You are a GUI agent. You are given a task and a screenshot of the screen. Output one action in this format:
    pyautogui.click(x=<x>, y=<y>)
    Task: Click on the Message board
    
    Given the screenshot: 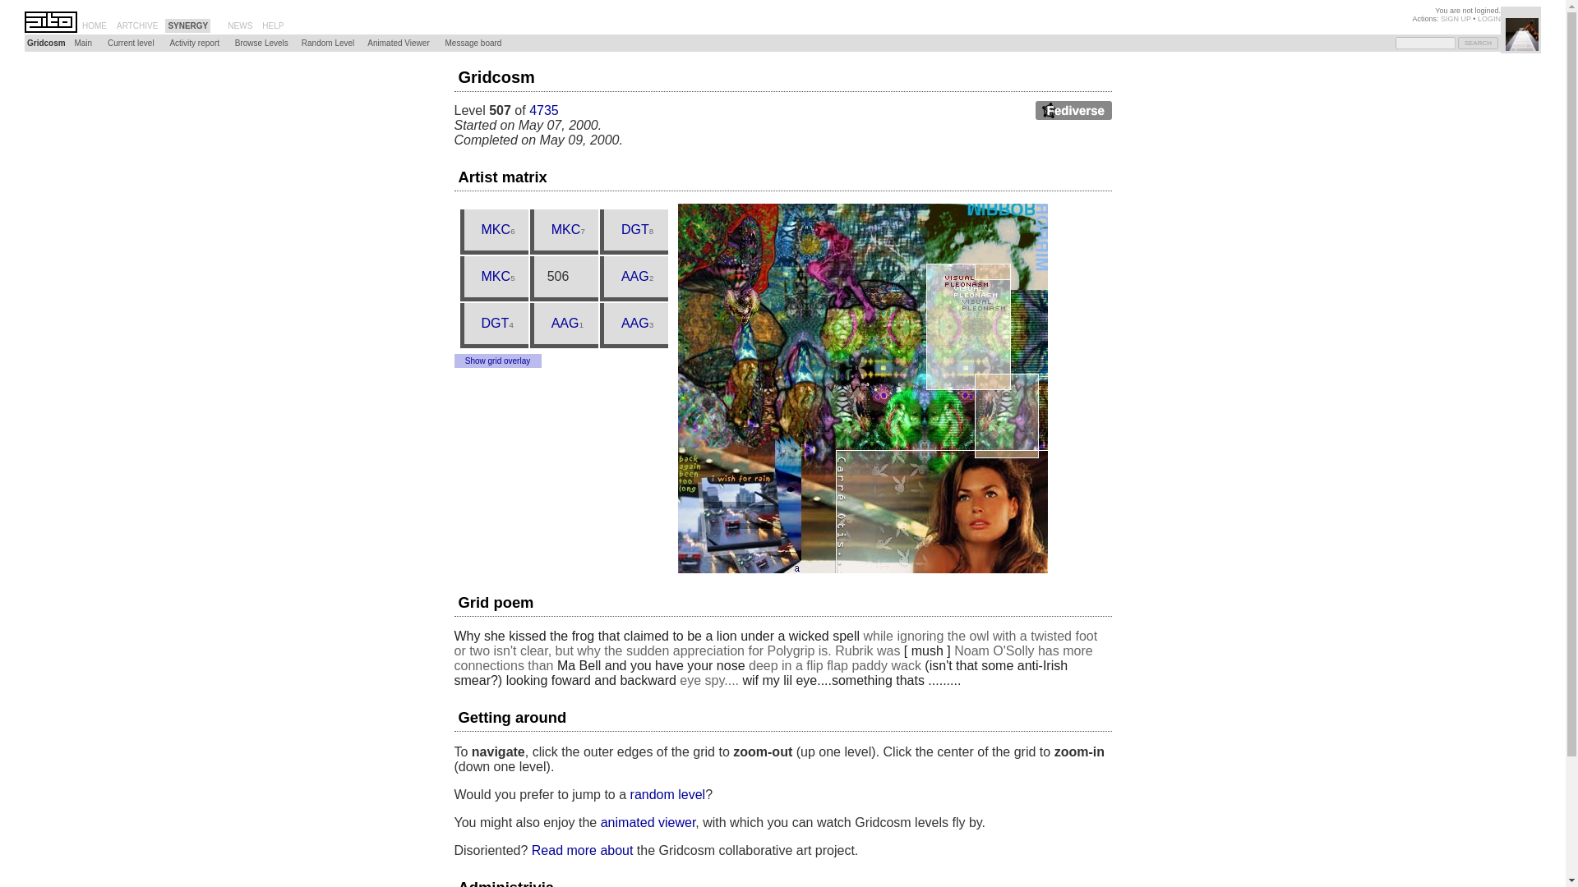 What is the action you would take?
    pyautogui.click(x=472, y=43)
    